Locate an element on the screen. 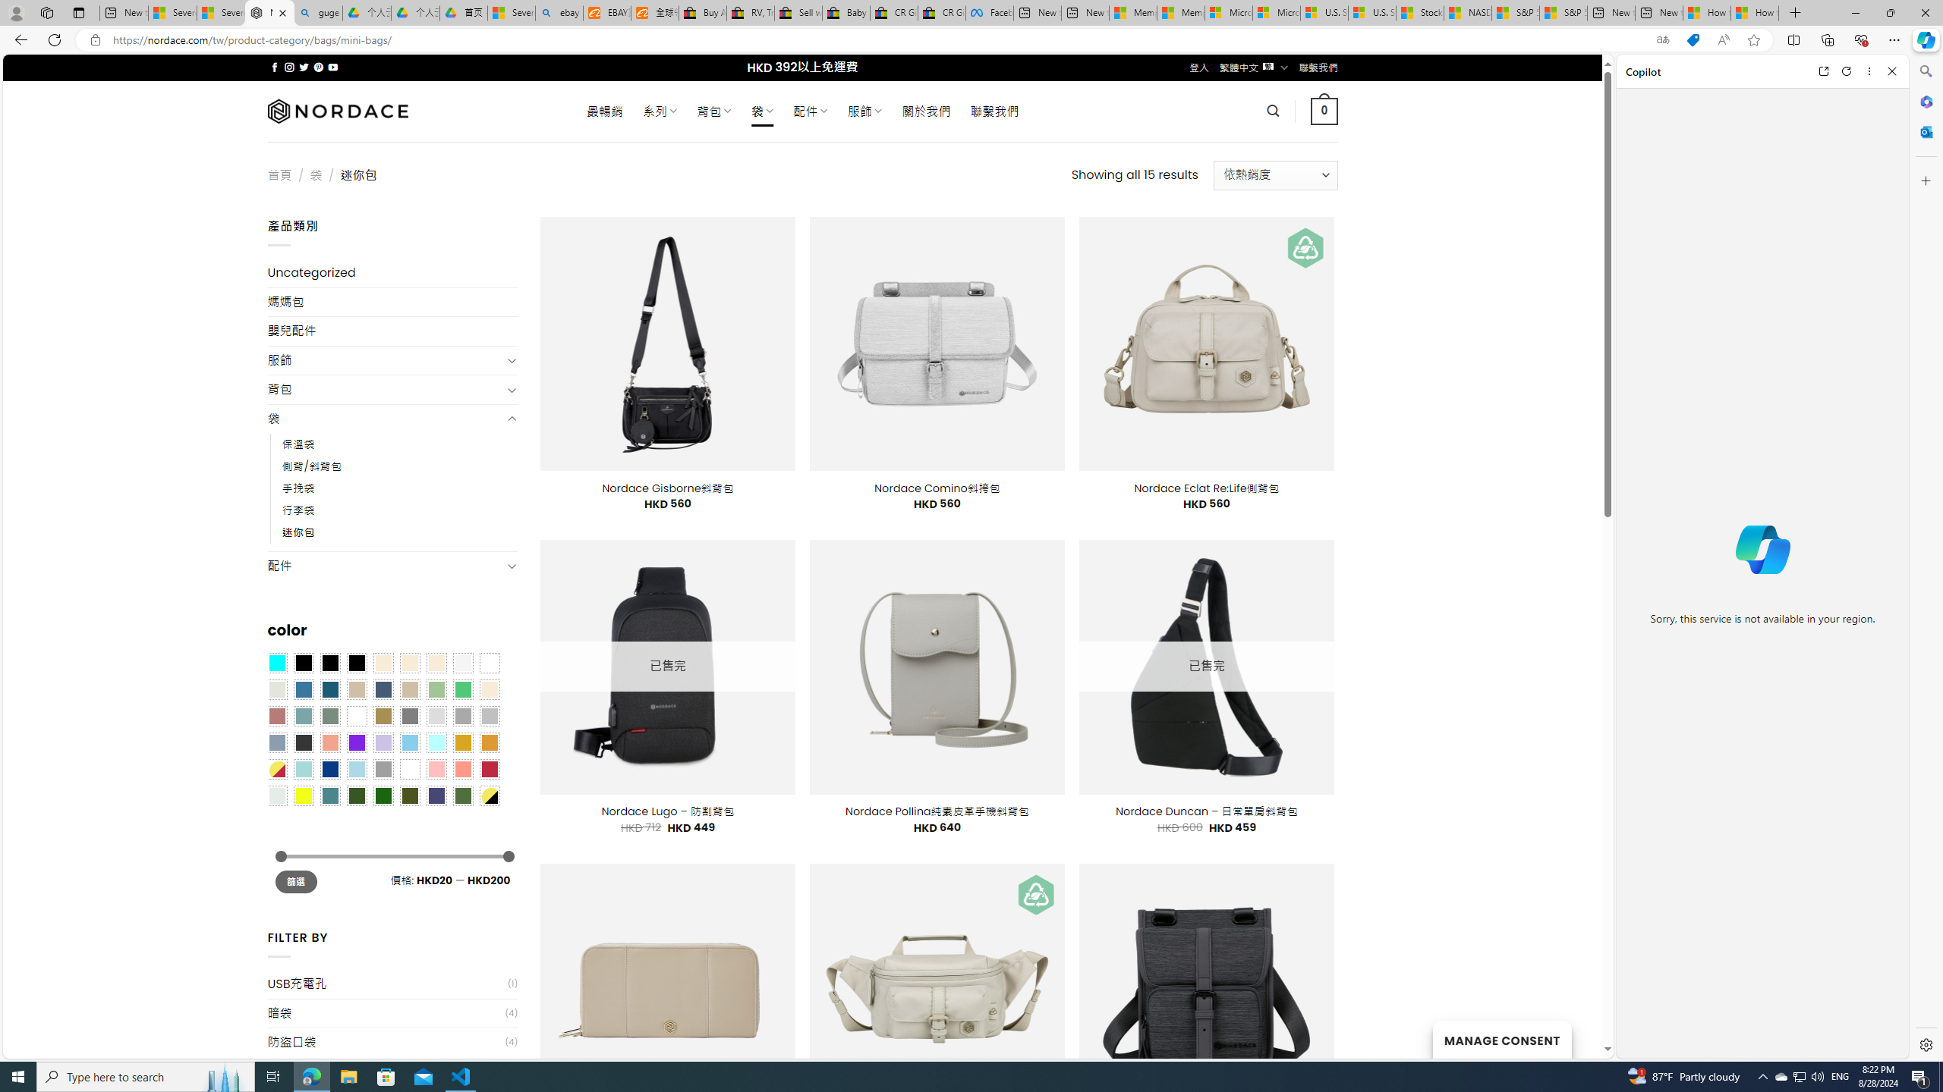 The image size is (1943, 1092). Follow on Twitter is located at coordinates (304, 67).